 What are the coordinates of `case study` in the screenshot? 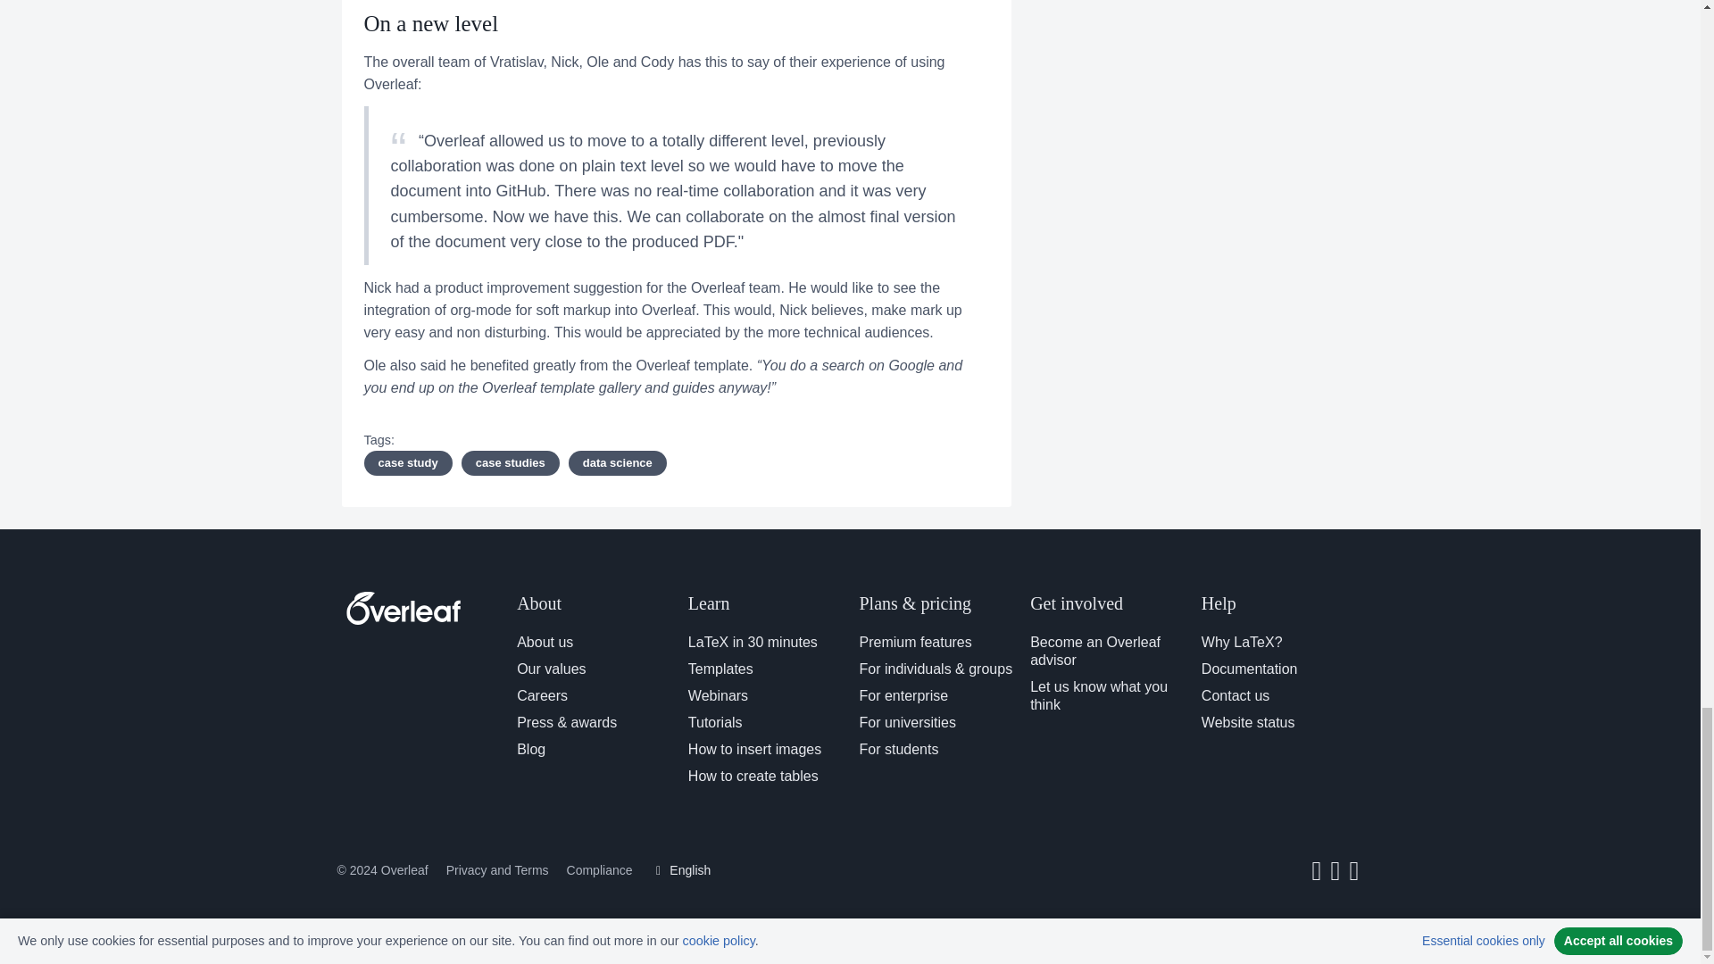 It's located at (407, 463).